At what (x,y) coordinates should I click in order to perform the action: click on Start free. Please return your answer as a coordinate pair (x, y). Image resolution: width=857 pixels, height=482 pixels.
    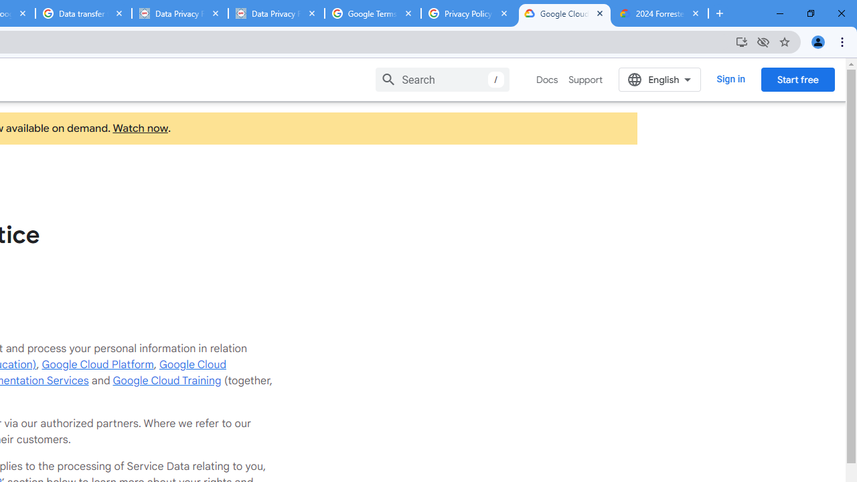
    Looking at the image, I should click on (797, 79).